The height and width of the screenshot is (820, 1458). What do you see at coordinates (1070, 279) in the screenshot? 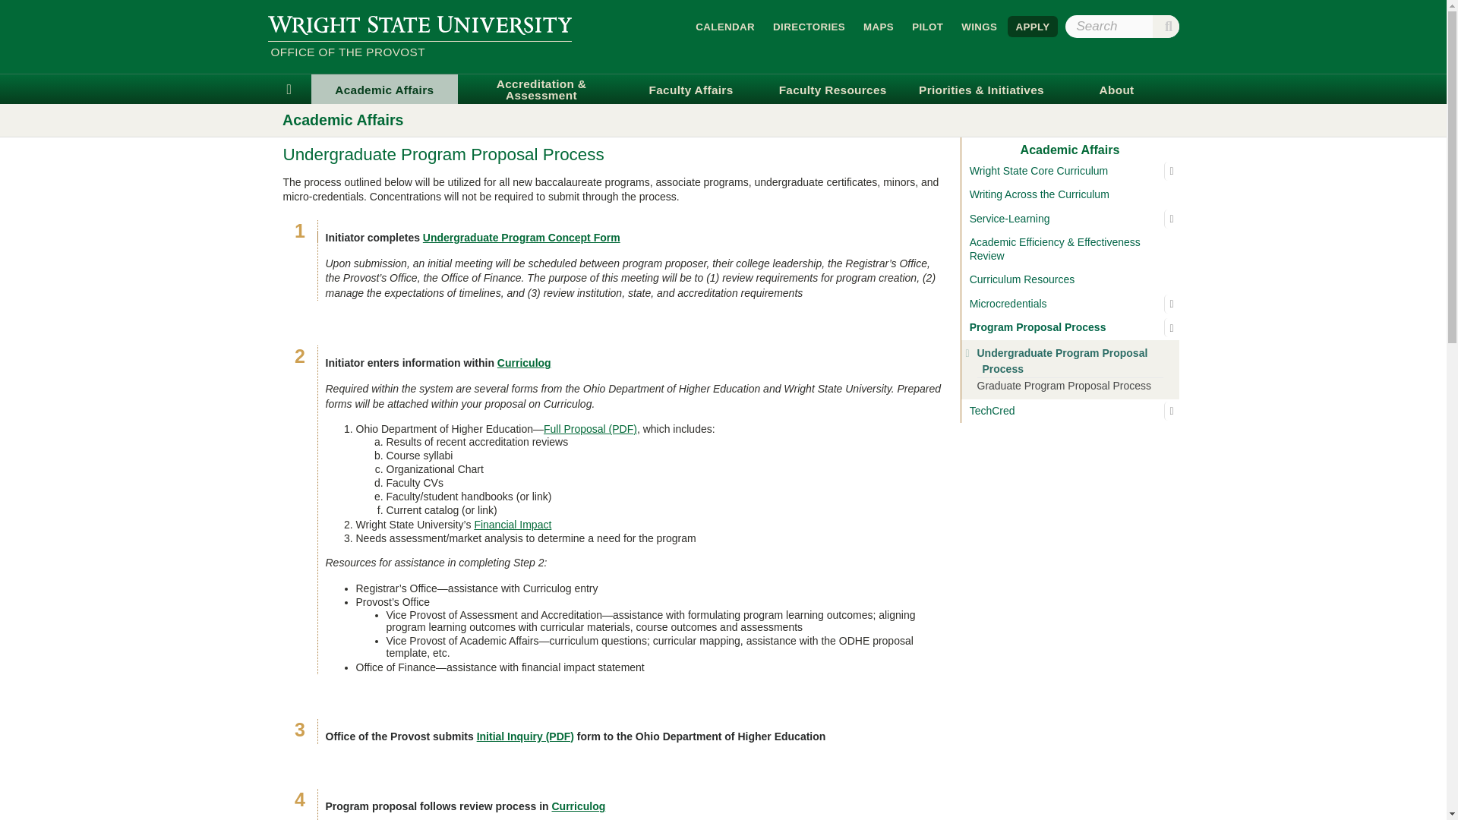
I see `Curriculum Resources` at bounding box center [1070, 279].